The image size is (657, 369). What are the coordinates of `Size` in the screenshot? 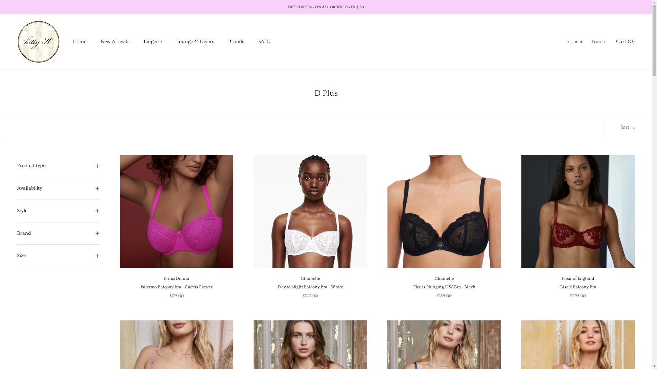 It's located at (58, 256).